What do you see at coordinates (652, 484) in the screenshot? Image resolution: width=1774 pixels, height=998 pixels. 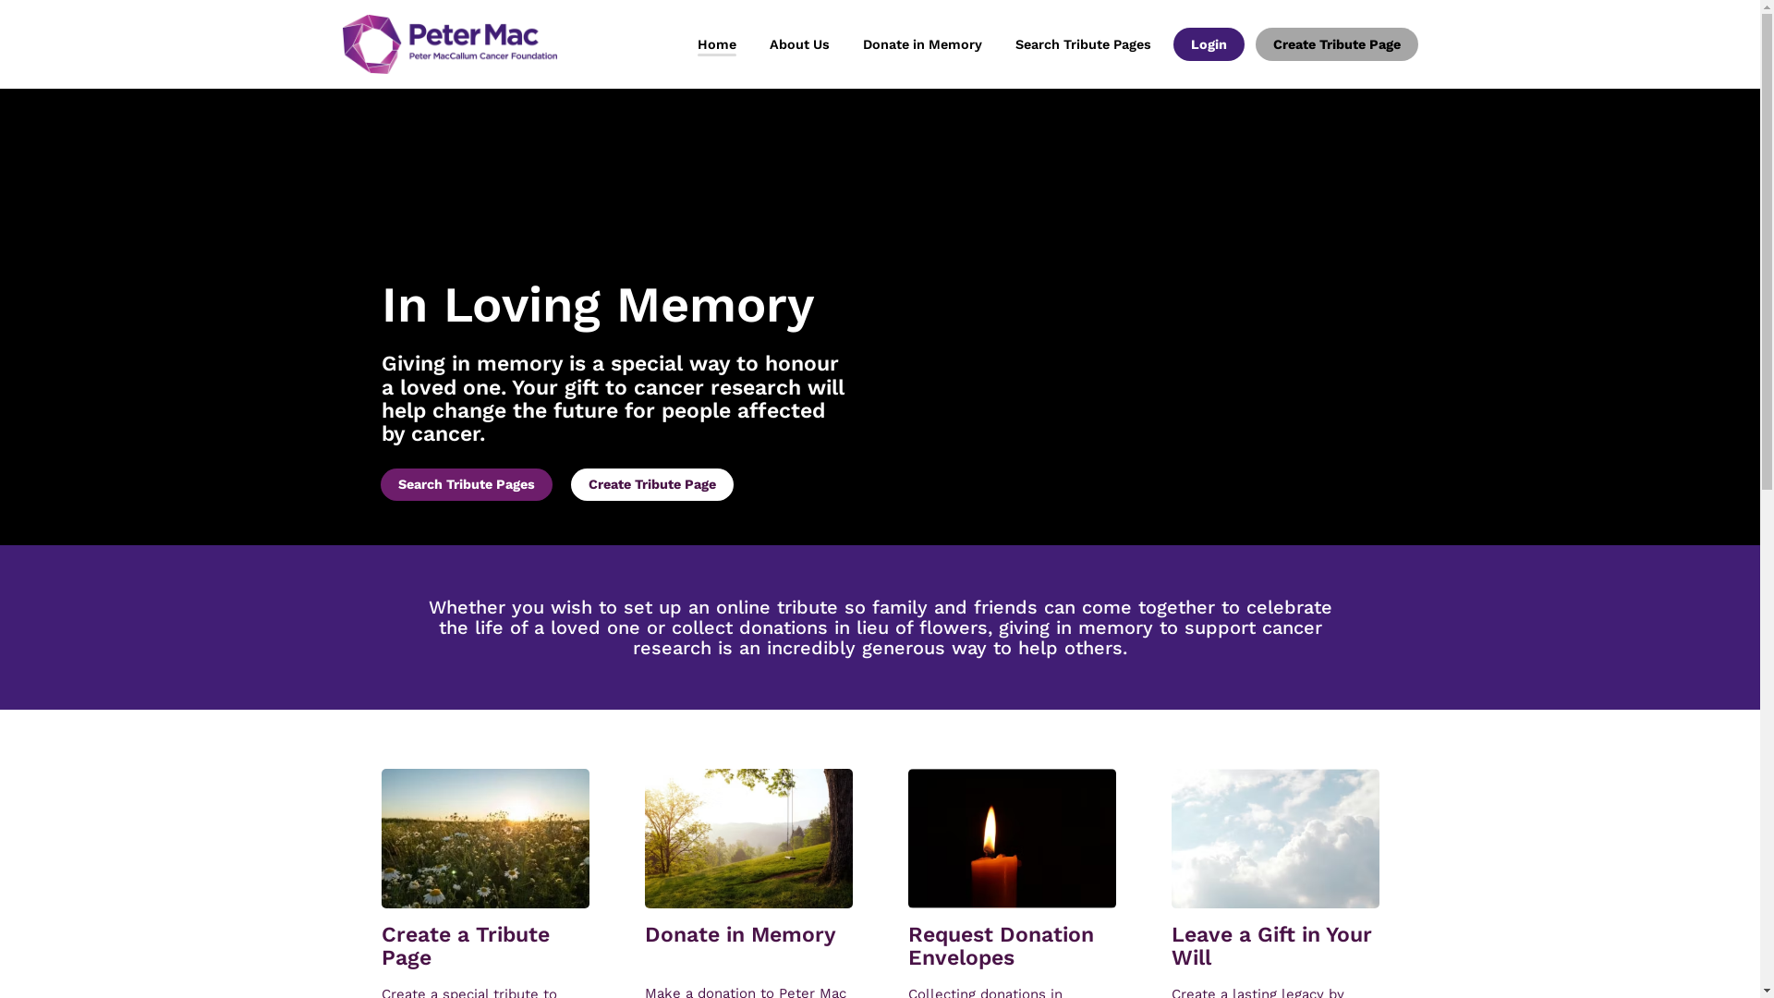 I see `Create Tribute Page` at bounding box center [652, 484].